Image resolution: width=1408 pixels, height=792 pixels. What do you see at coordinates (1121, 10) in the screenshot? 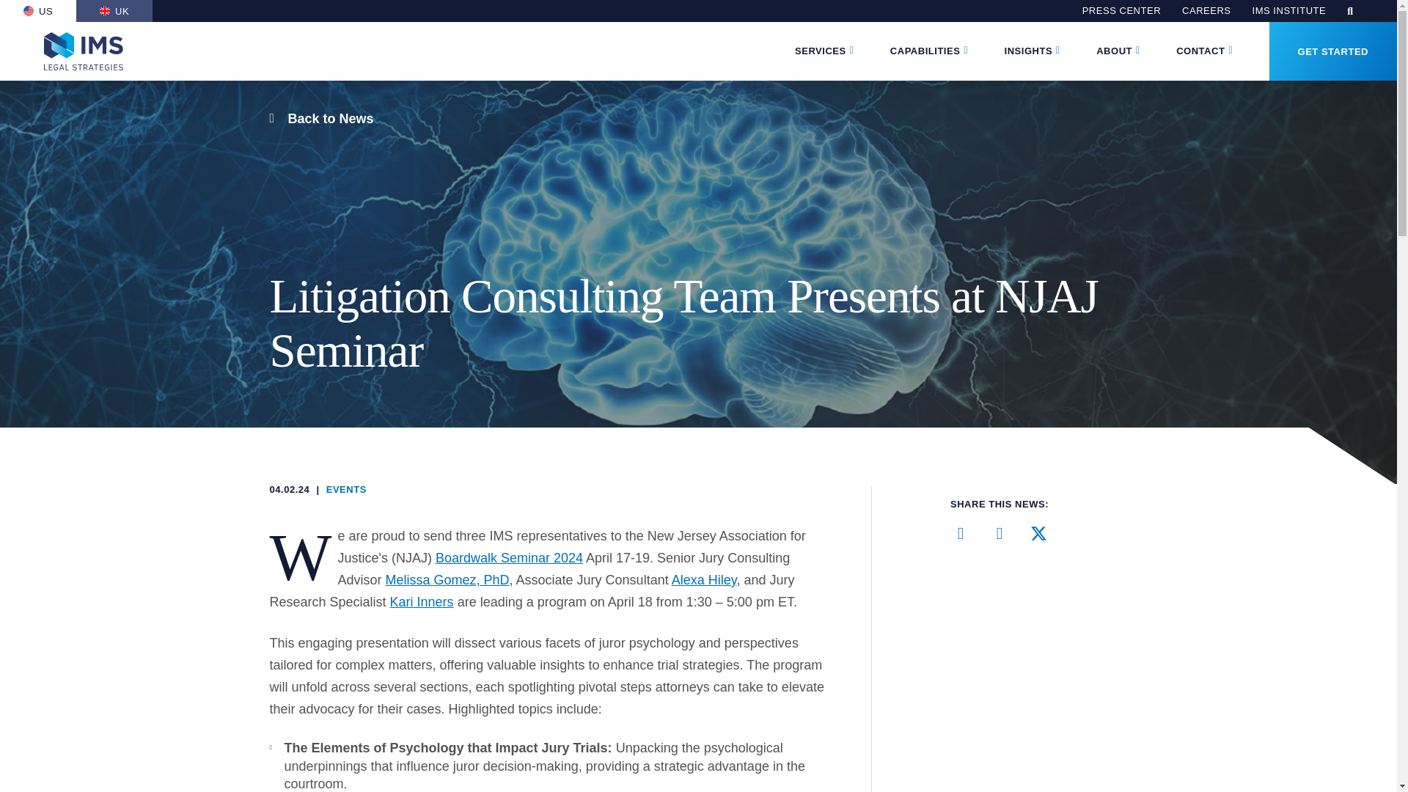
I see `PRESS CENTER` at bounding box center [1121, 10].